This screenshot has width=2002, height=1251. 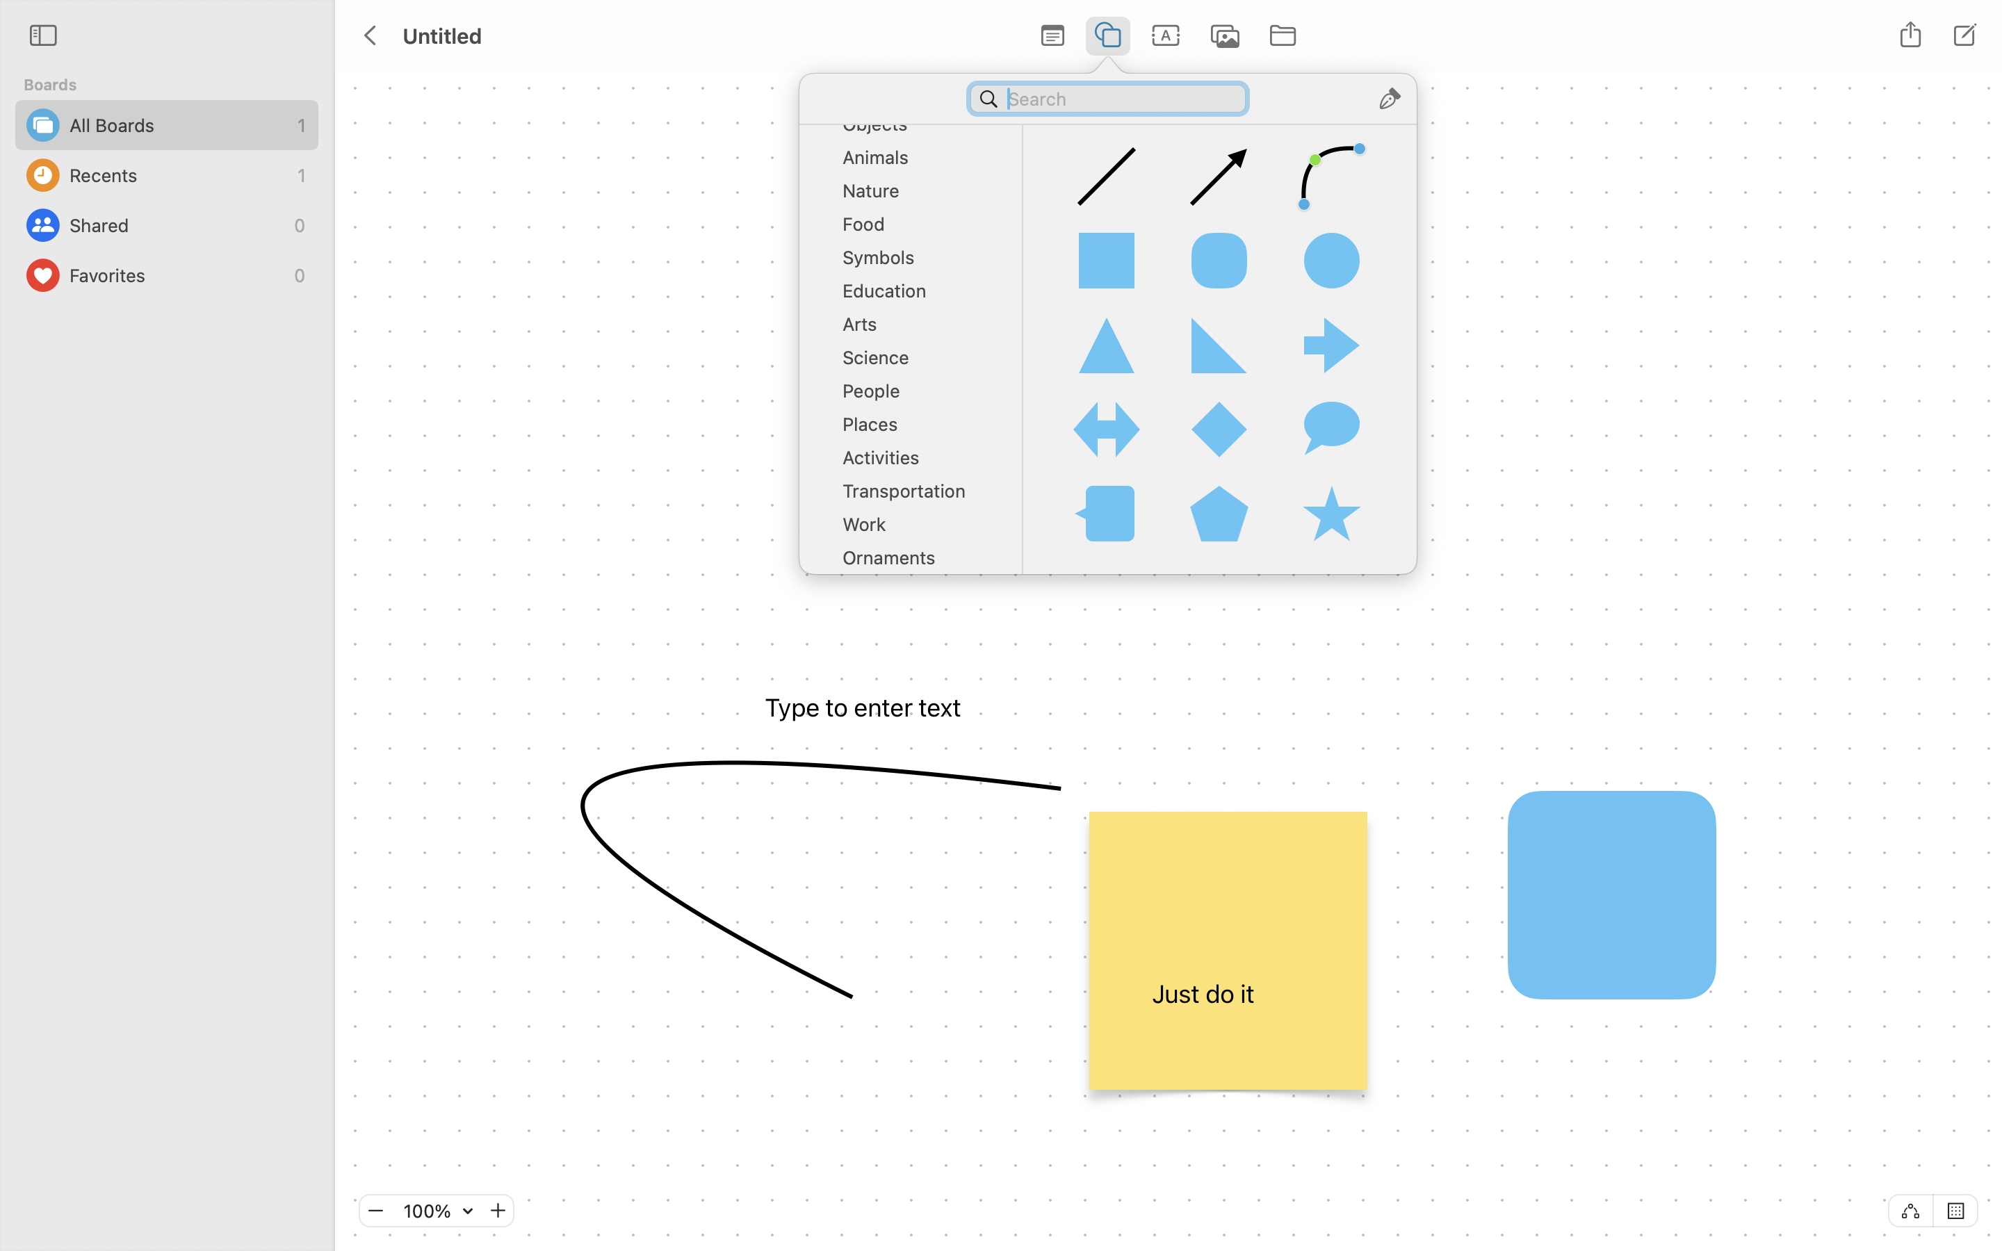 What do you see at coordinates (178, 225) in the screenshot?
I see `Shared` at bounding box center [178, 225].